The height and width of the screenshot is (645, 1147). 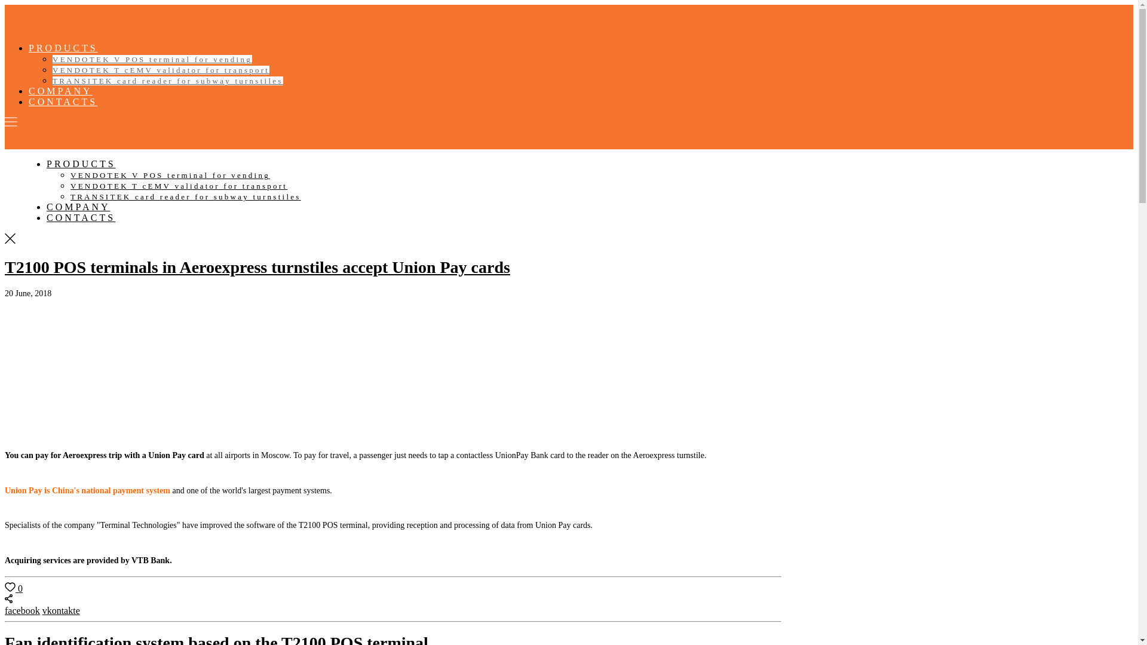 I want to click on VENDOTEK T cEMV validator for transport, so click(x=179, y=185).